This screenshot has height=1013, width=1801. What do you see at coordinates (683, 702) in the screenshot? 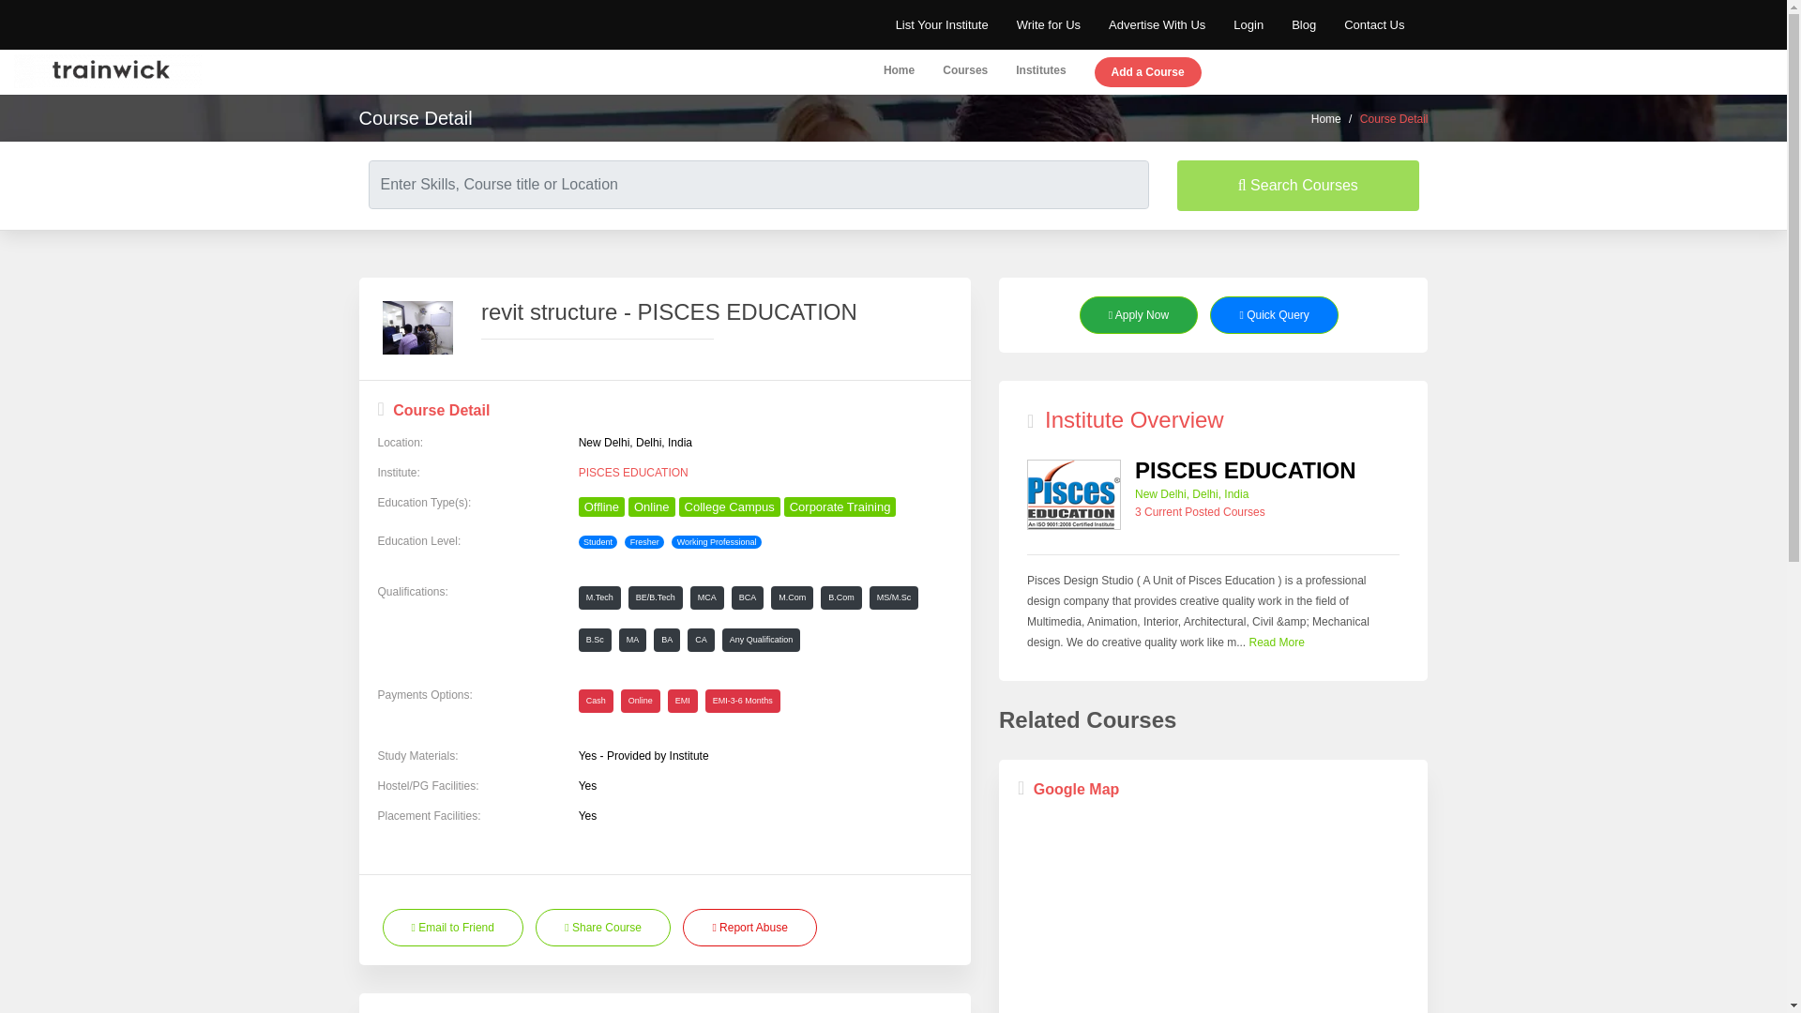
I see `EMI` at bounding box center [683, 702].